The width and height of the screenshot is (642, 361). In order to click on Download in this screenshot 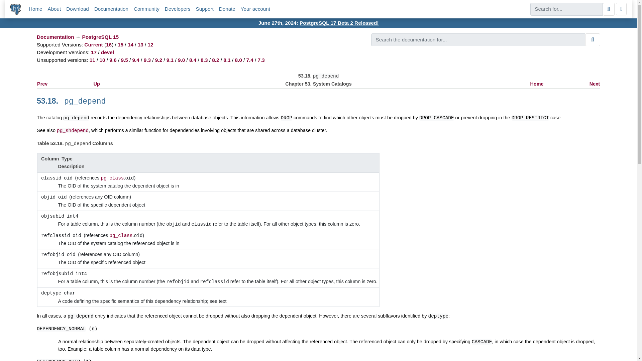, I will do `click(78, 9)`.